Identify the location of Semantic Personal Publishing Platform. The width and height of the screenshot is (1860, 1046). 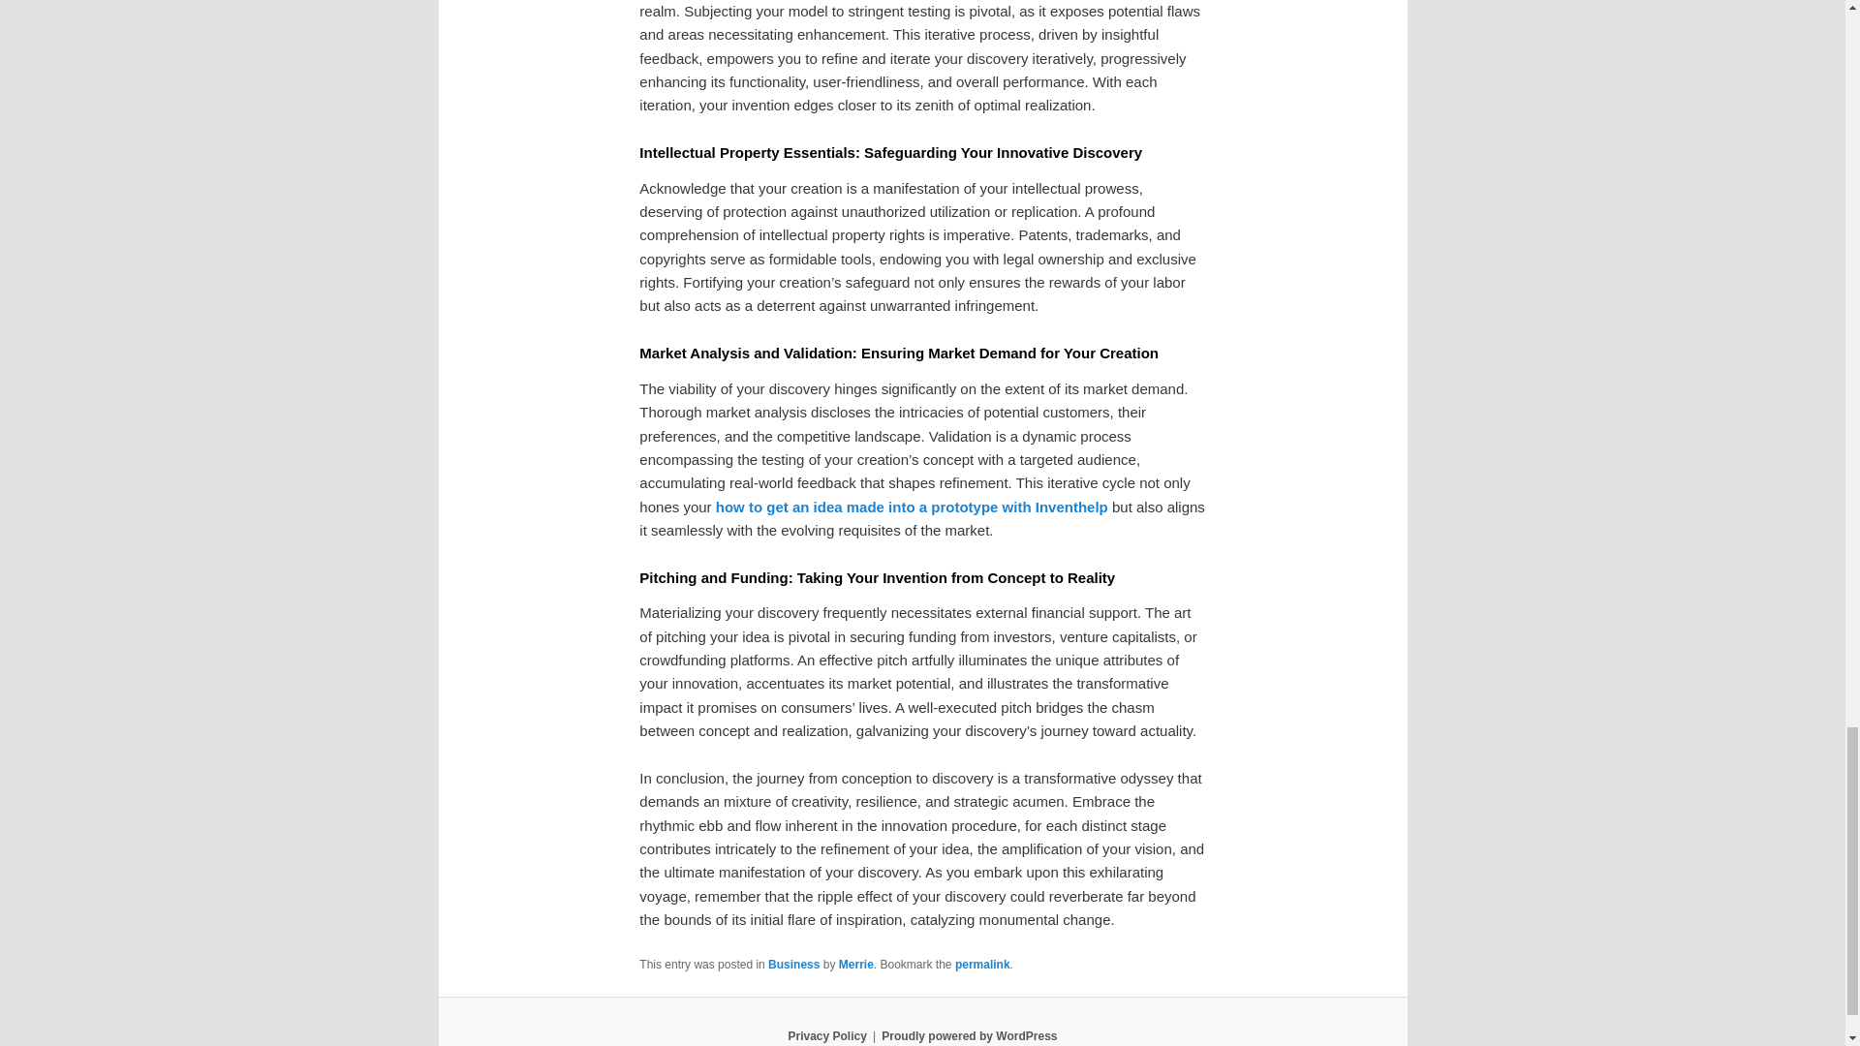
(969, 1035).